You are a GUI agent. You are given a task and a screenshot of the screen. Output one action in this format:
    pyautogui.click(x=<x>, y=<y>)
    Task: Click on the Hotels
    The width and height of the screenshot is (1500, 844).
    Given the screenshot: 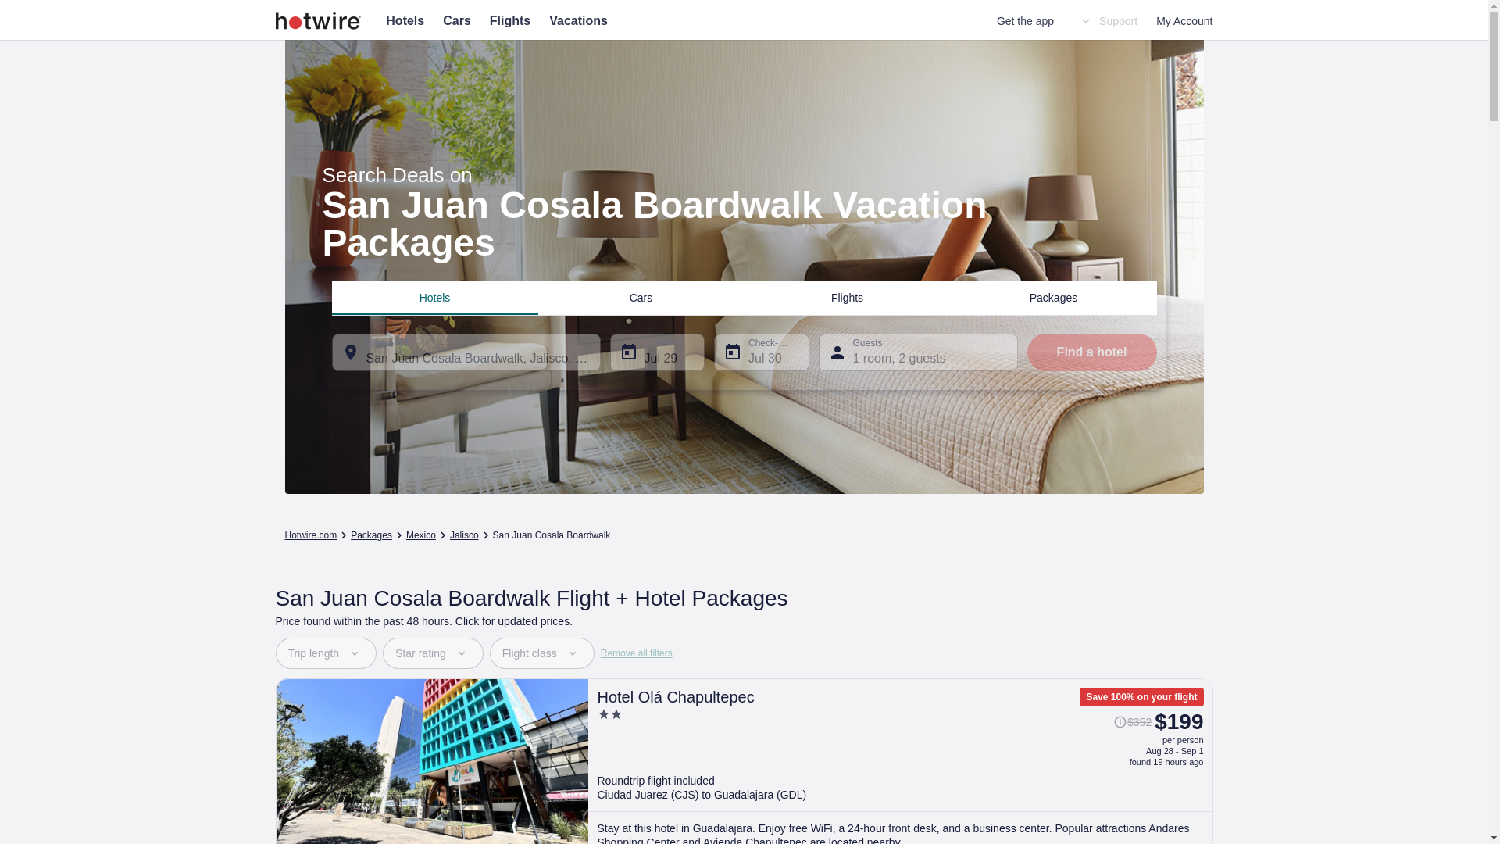 What is the action you would take?
    pyautogui.click(x=434, y=296)
    